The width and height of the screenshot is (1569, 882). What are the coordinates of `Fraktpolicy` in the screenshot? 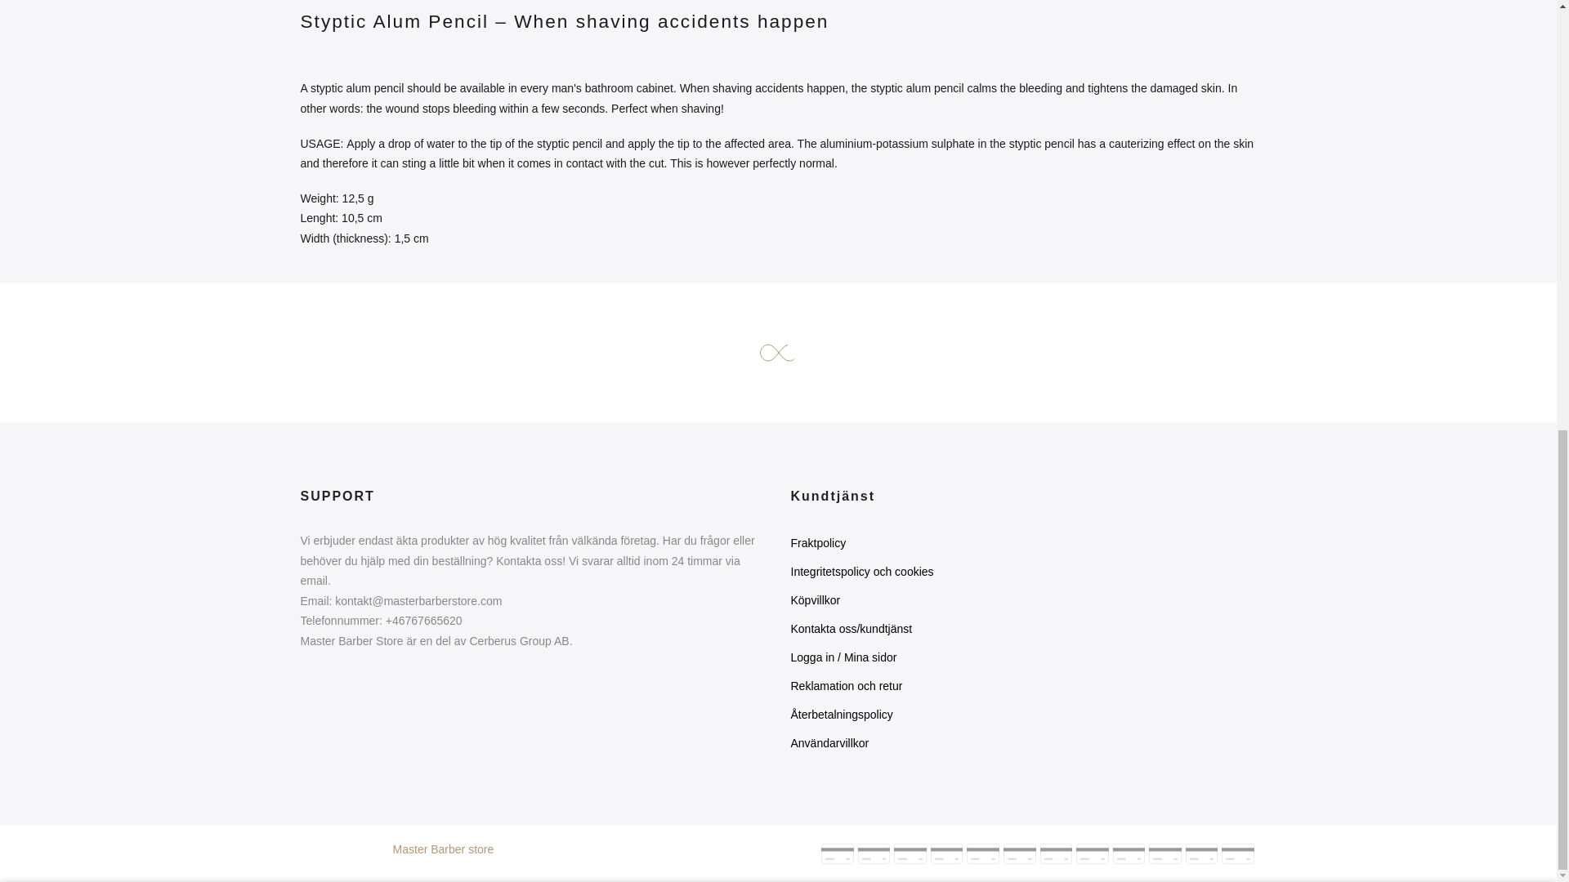 It's located at (819, 542).